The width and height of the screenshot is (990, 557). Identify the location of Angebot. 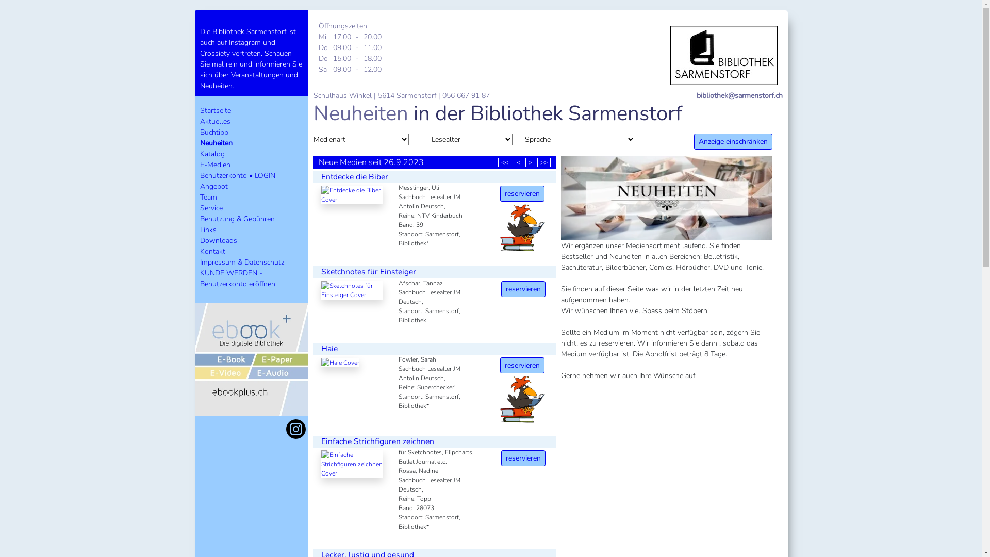
(214, 187).